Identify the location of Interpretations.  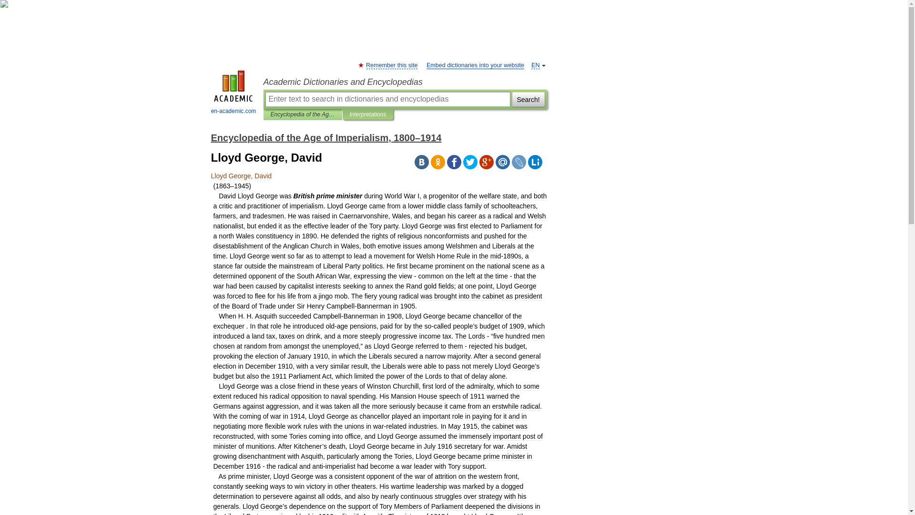
(368, 114).